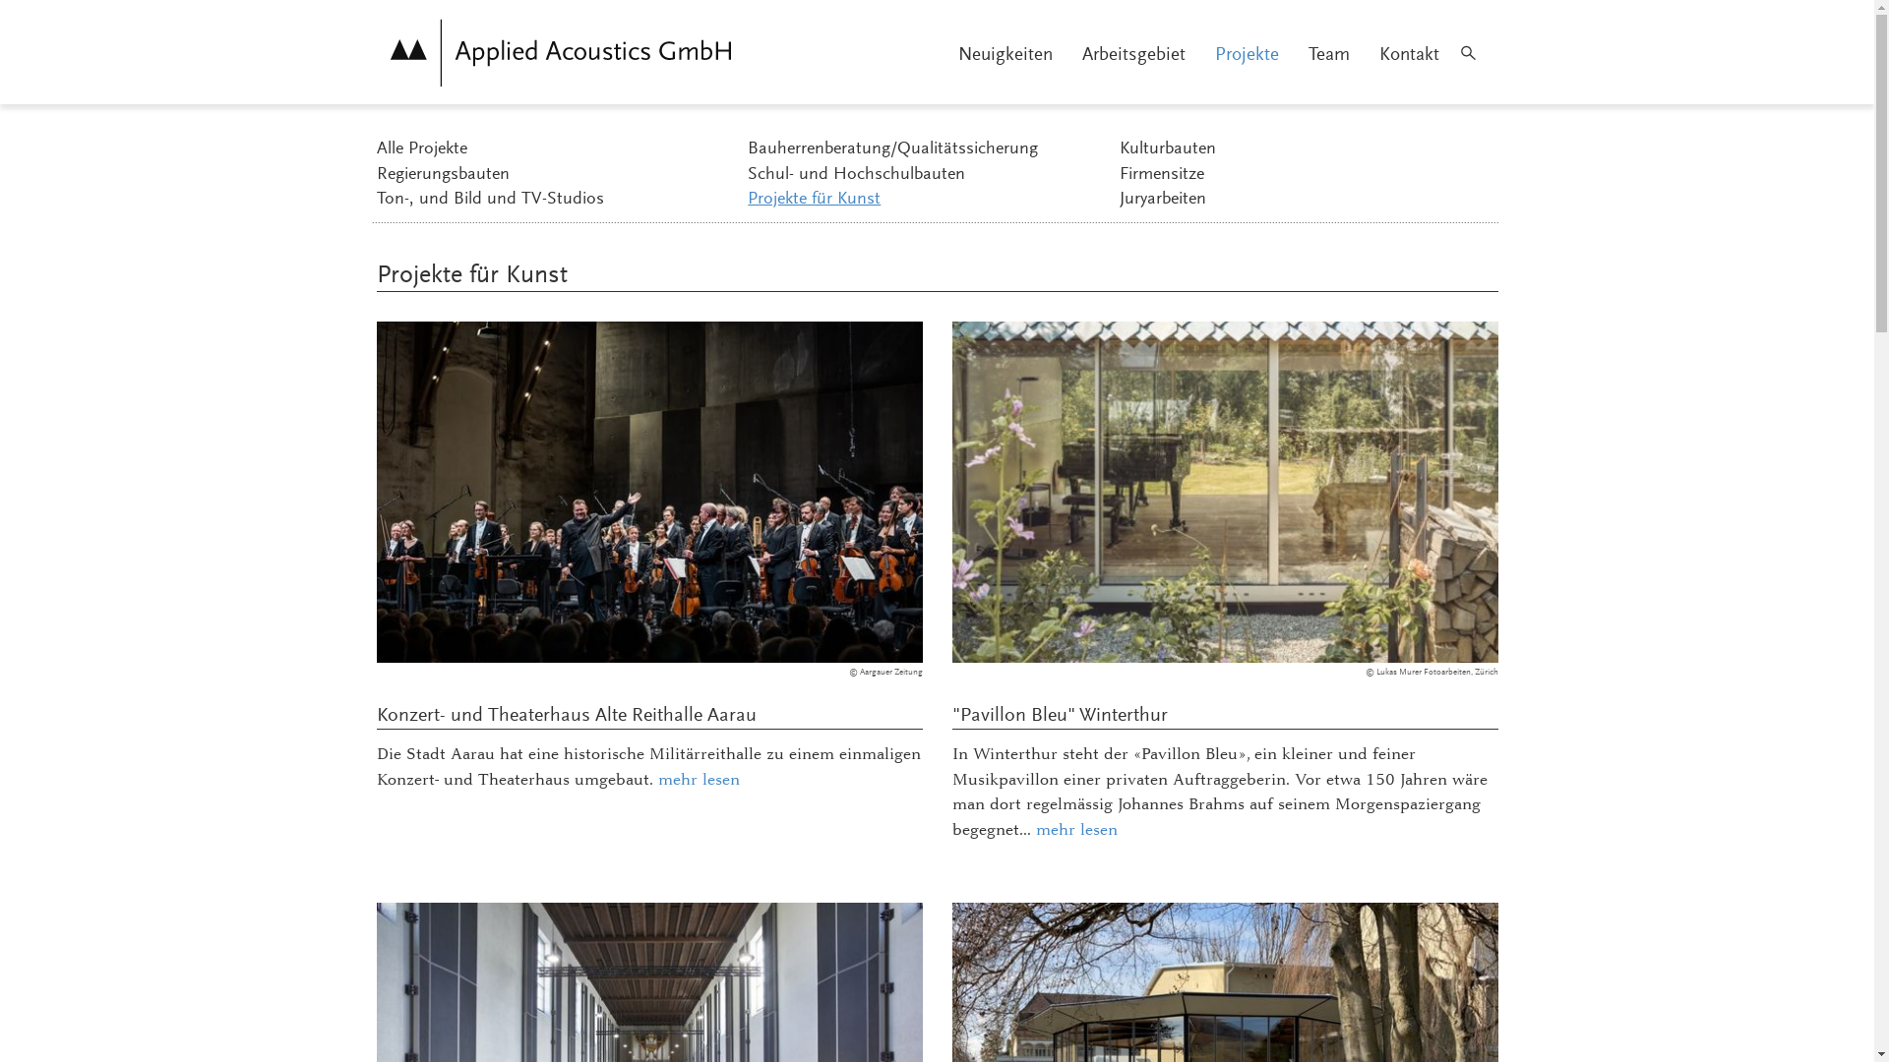 The width and height of the screenshot is (1889, 1062). Describe the element at coordinates (1076, 830) in the screenshot. I see `mehr lesen` at that location.